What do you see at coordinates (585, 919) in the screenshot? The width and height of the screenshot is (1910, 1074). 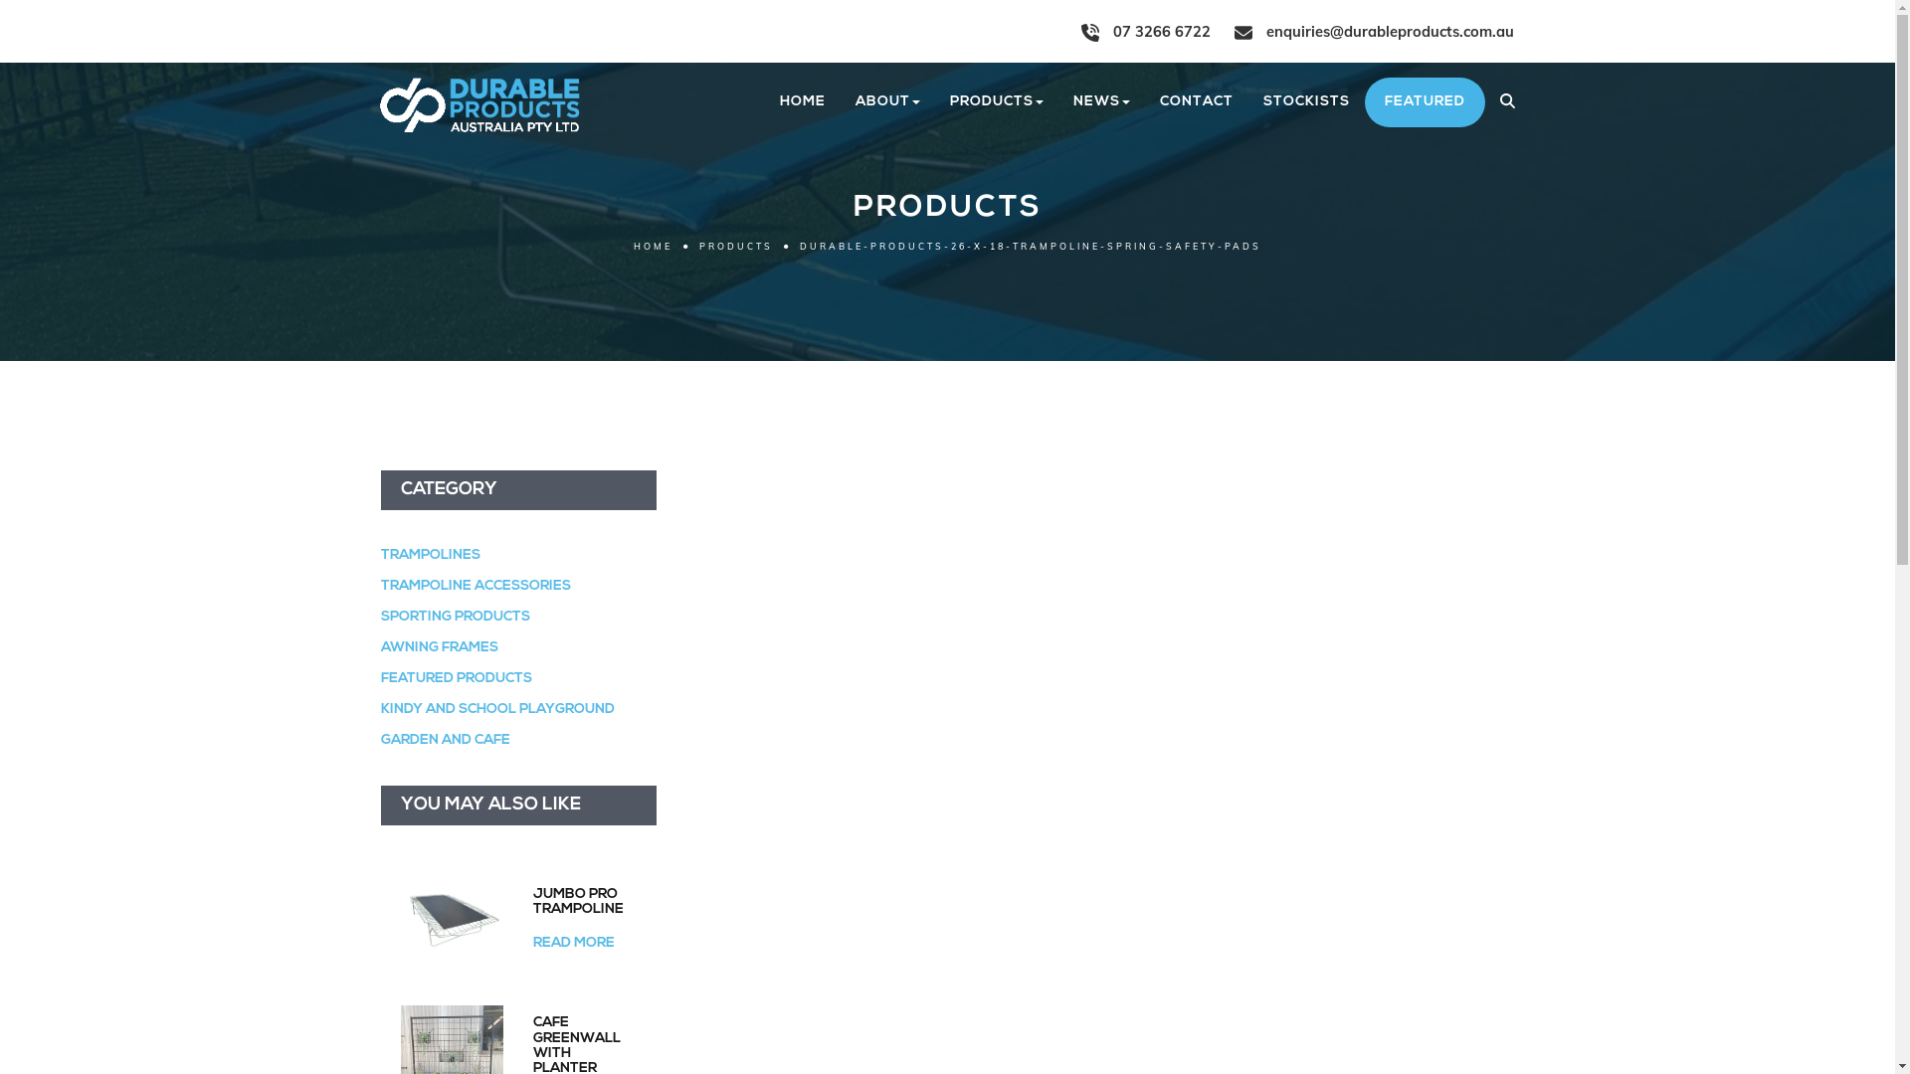 I see `JUMBO PRO TRAMPOLINE` at bounding box center [585, 919].